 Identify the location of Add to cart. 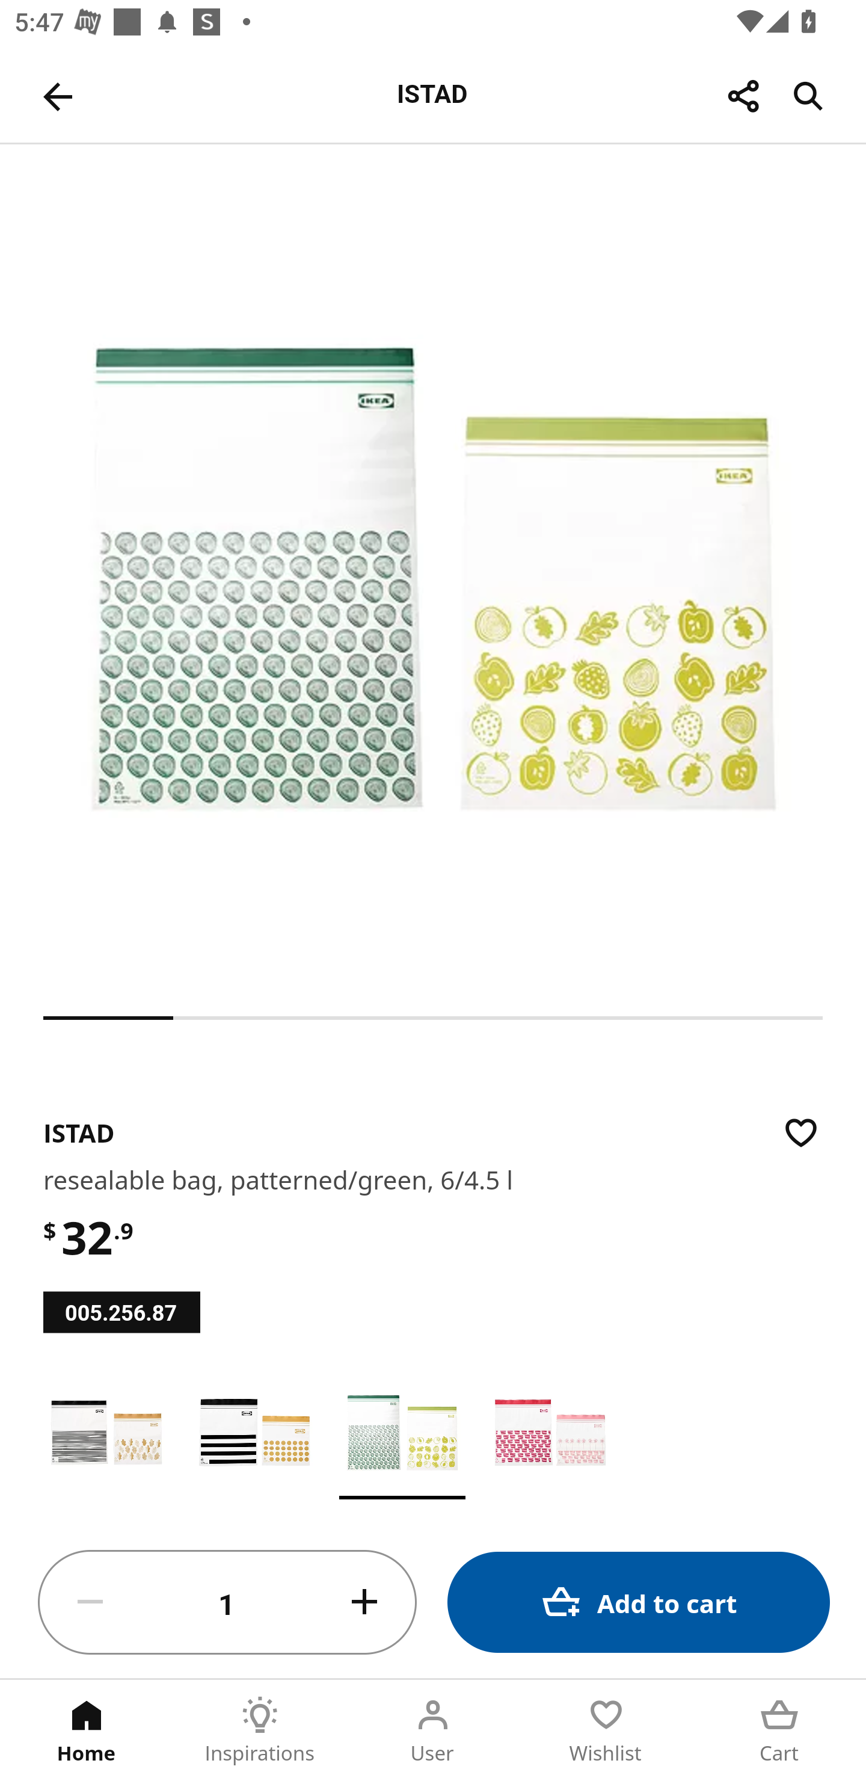
(639, 1602).